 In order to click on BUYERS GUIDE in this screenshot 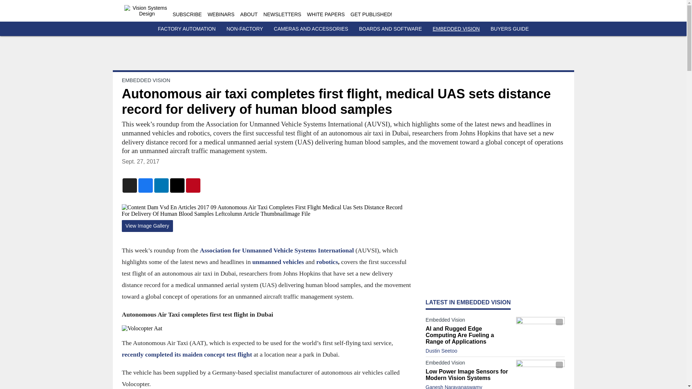, I will do `click(510, 29)`.